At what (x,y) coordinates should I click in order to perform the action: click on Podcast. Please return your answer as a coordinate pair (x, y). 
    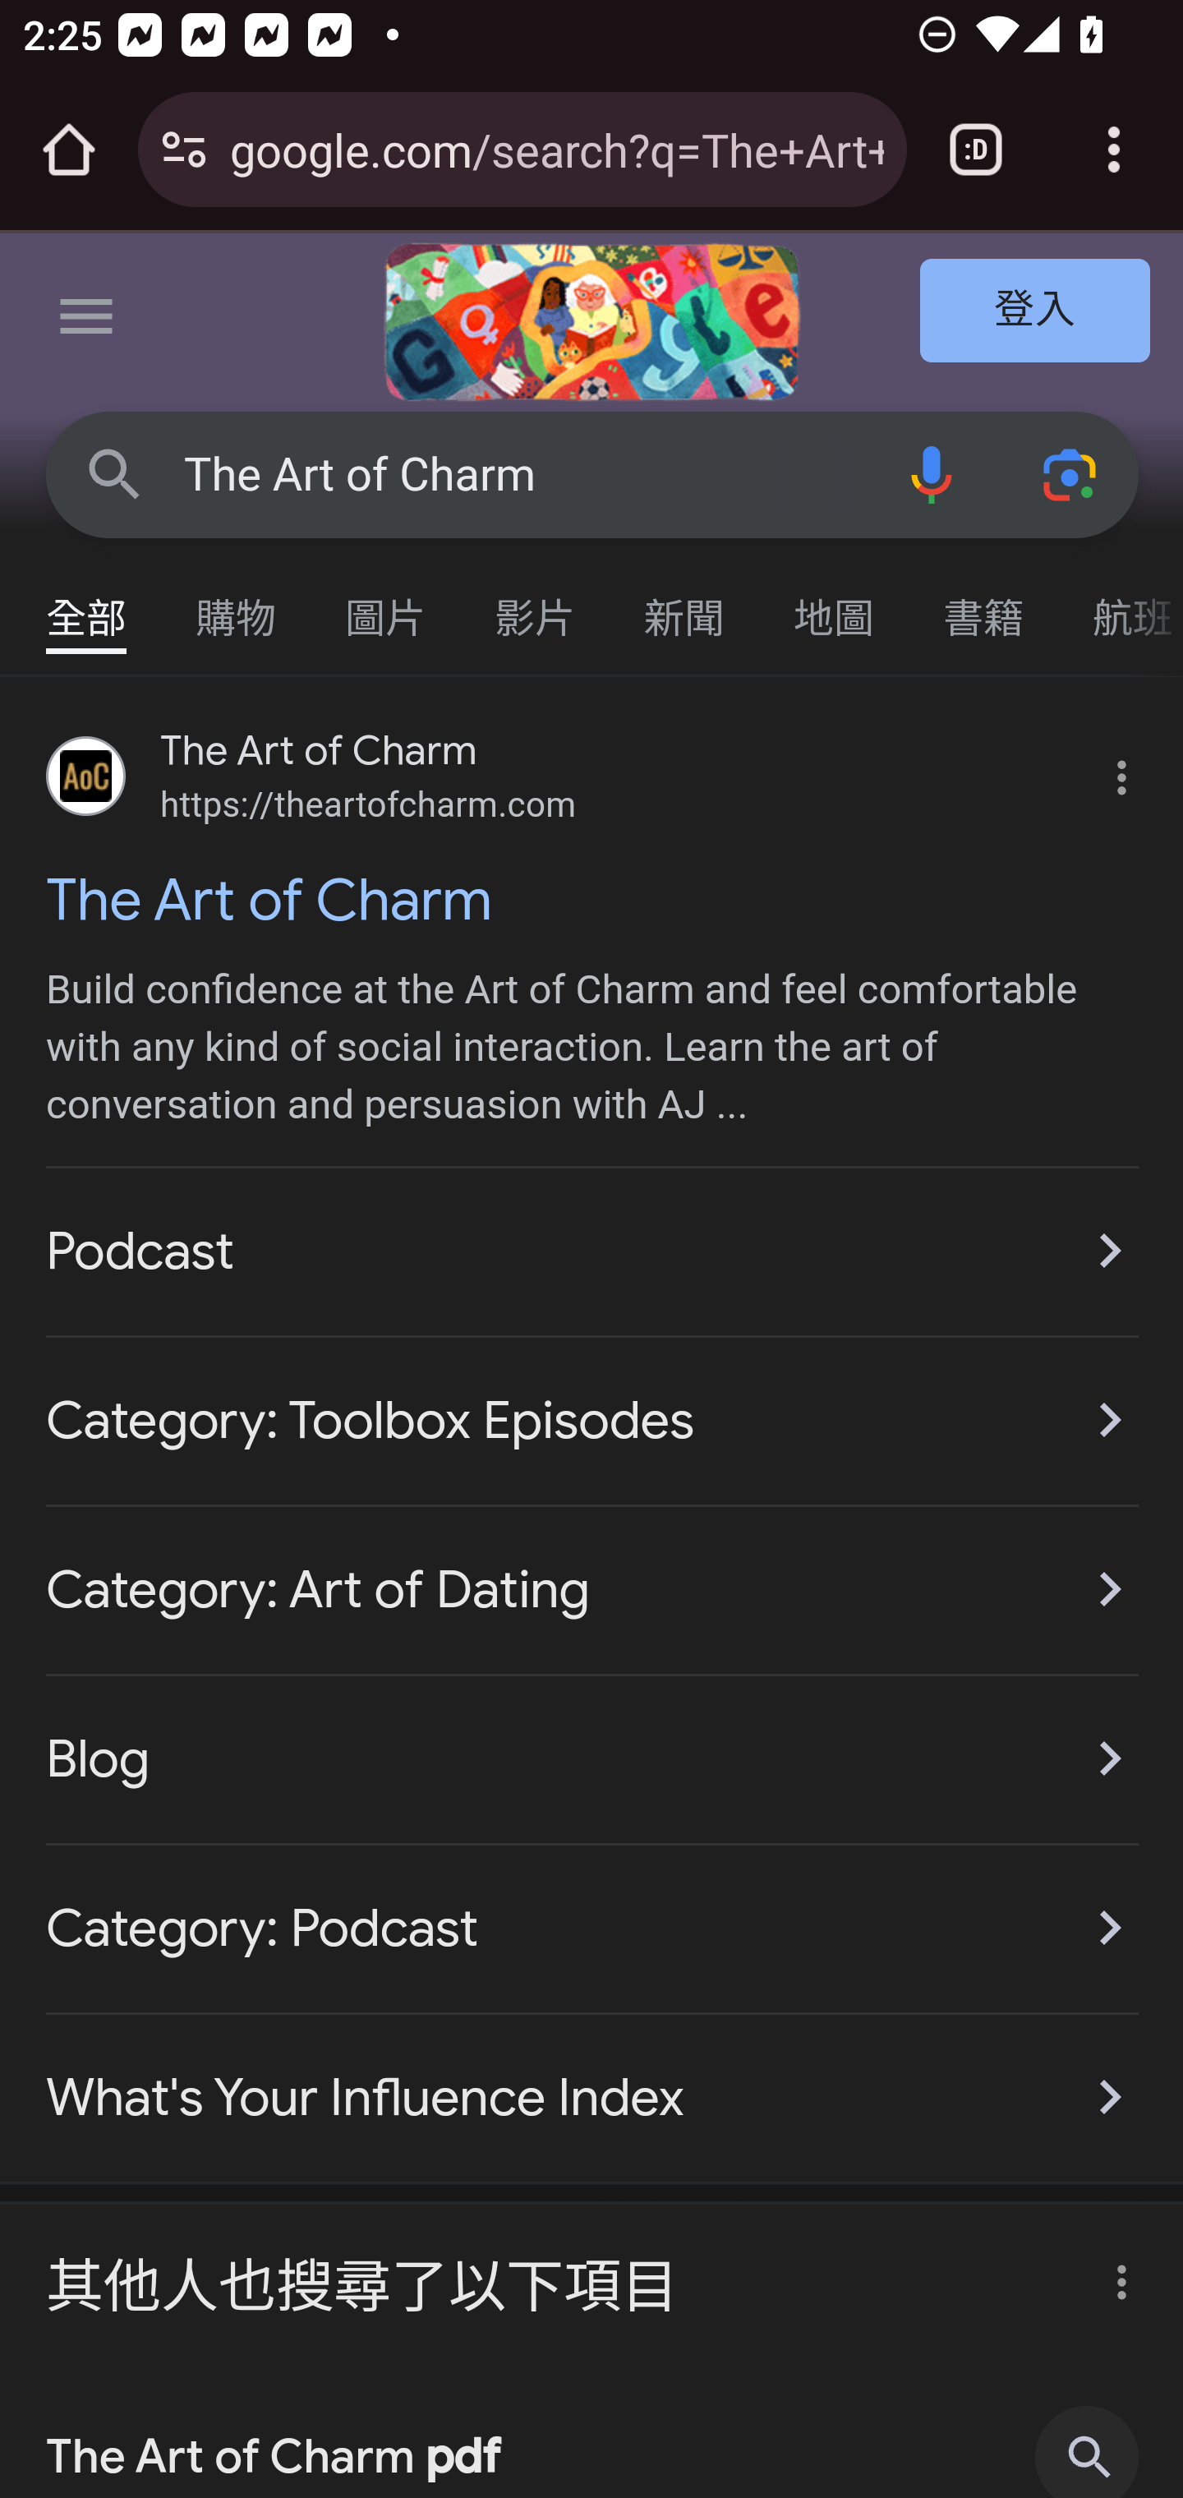
    Looking at the image, I should click on (593, 1251).